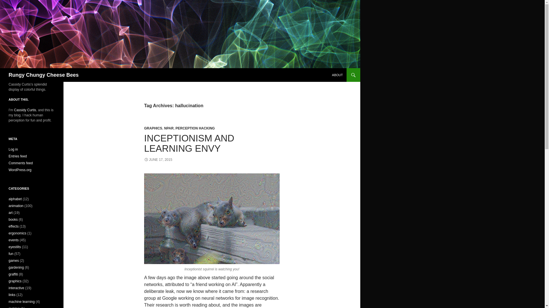 Image resolution: width=549 pixels, height=308 pixels. I want to click on Entries feed, so click(18, 156).